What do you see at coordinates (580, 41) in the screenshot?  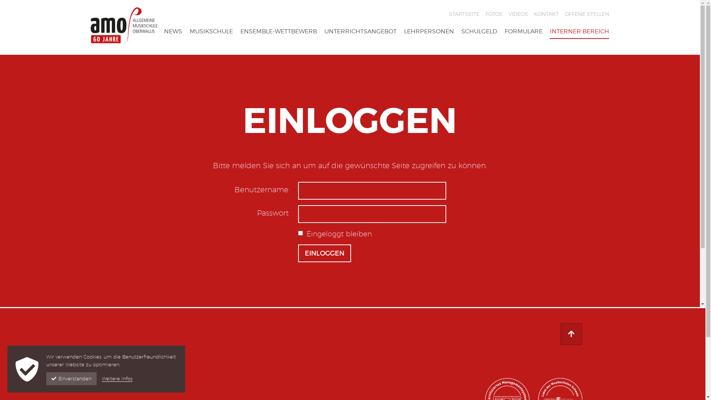 I see `INTERNER BEREICH` at bounding box center [580, 41].